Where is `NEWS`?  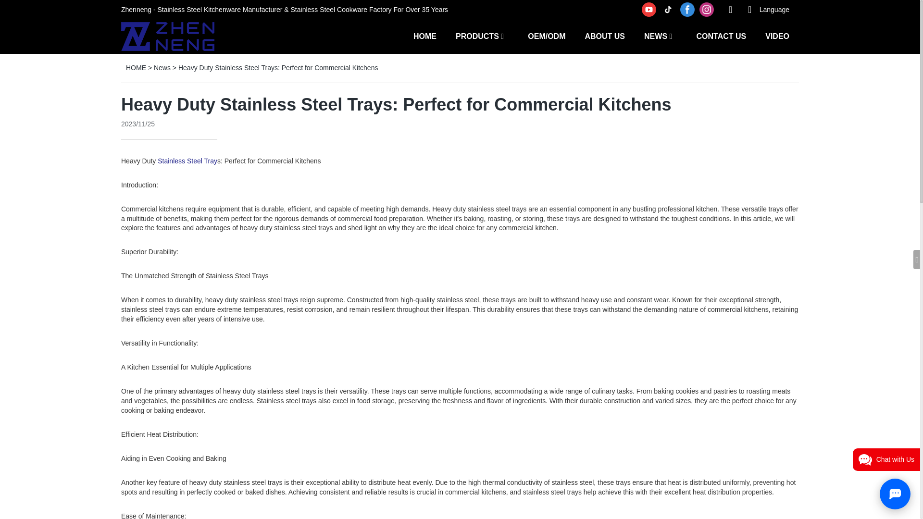 NEWS is located at coordinates (656, 36).